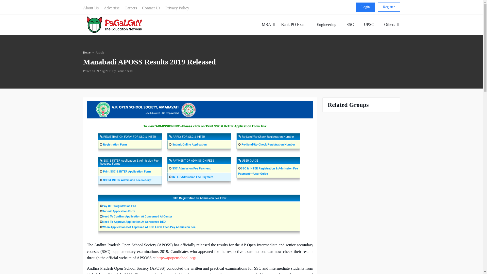 This screenshot has width=487, height=274. Describe the element at coordinates (112, 8) in the screenshot. I see `Advertise` at that location.